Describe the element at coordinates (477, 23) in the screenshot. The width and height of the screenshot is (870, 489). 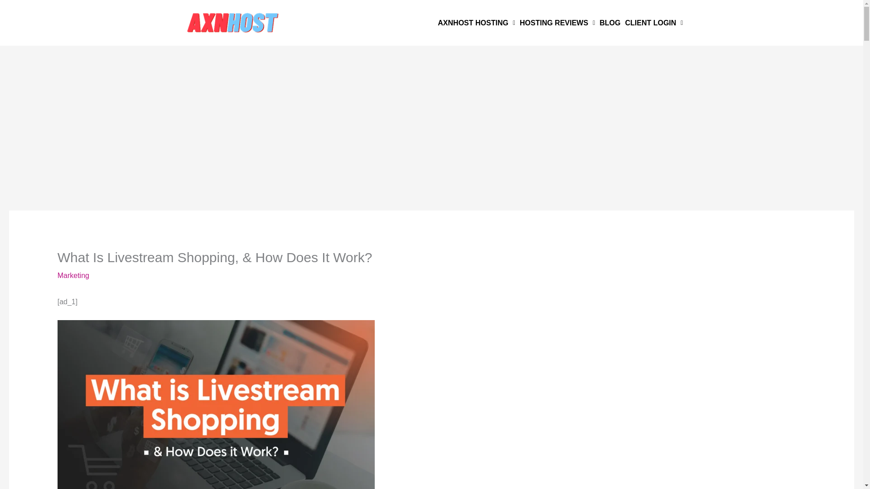
I see `AXNHOST HOSTING` at that location.